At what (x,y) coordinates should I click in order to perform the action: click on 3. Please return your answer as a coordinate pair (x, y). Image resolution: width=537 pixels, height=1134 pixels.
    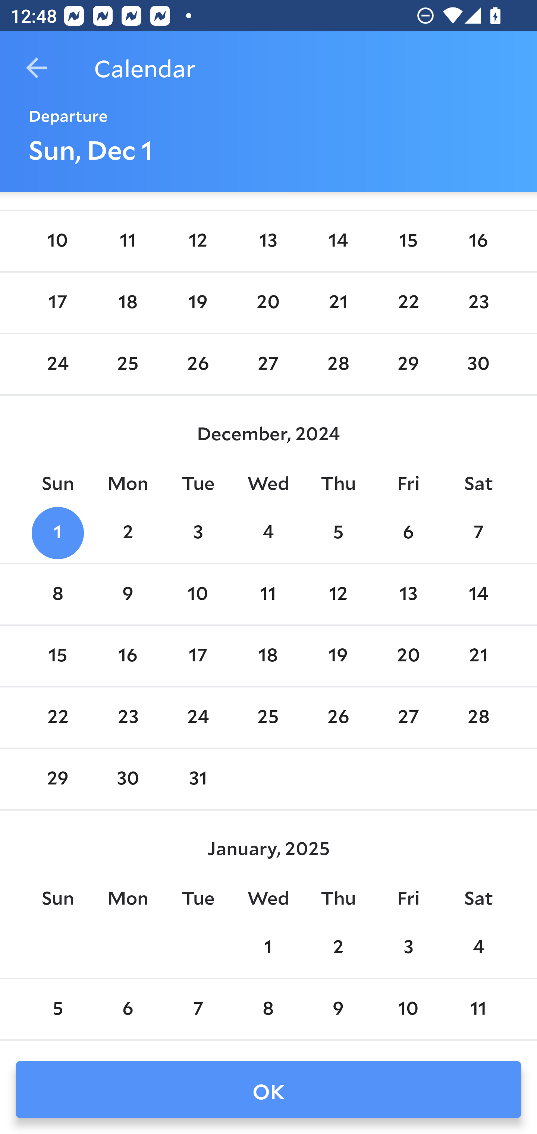
    Looking at the image, I should click on (408, 948).